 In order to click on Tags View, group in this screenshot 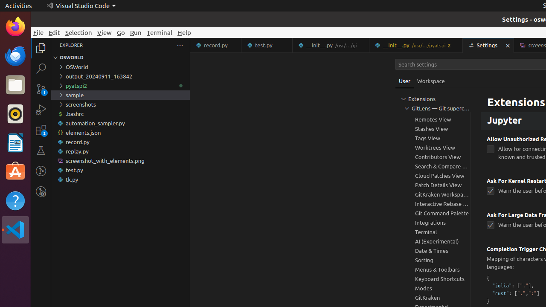, I will do `click(433, 138)`.